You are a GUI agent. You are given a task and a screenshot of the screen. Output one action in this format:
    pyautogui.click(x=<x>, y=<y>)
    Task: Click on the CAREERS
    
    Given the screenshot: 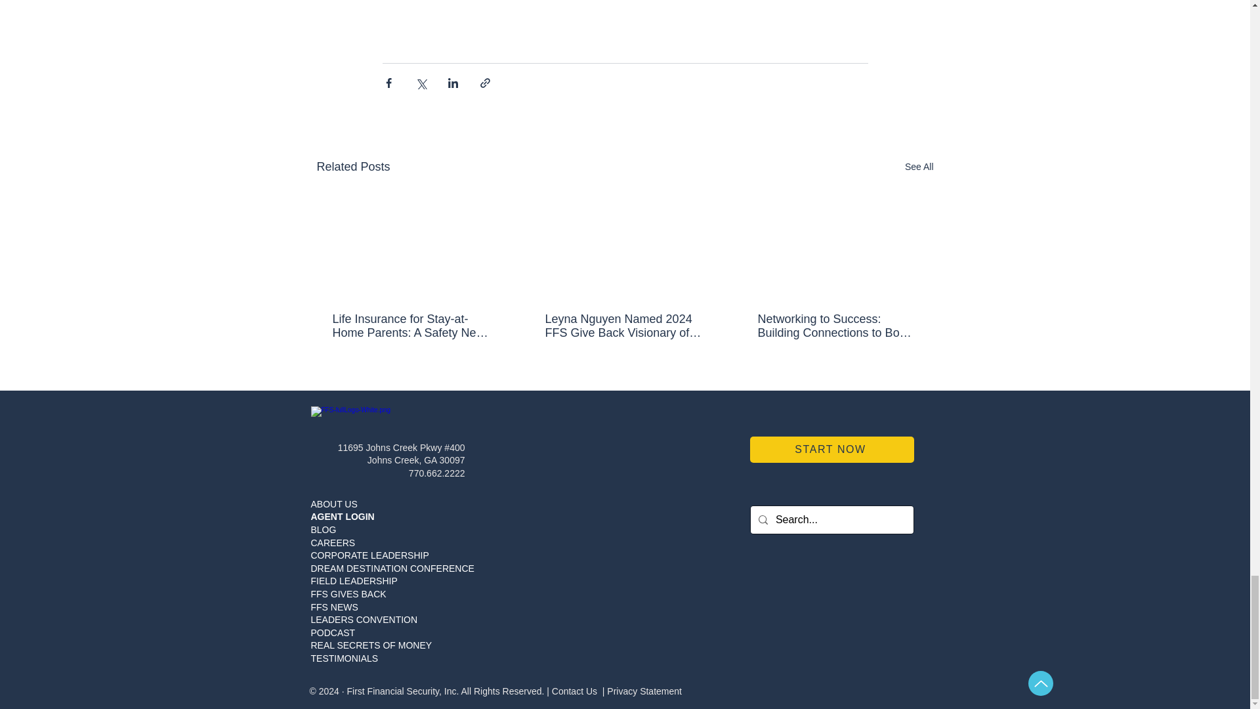 What is the action you would take?
    pyautogui.click(x=333, y=542)
    